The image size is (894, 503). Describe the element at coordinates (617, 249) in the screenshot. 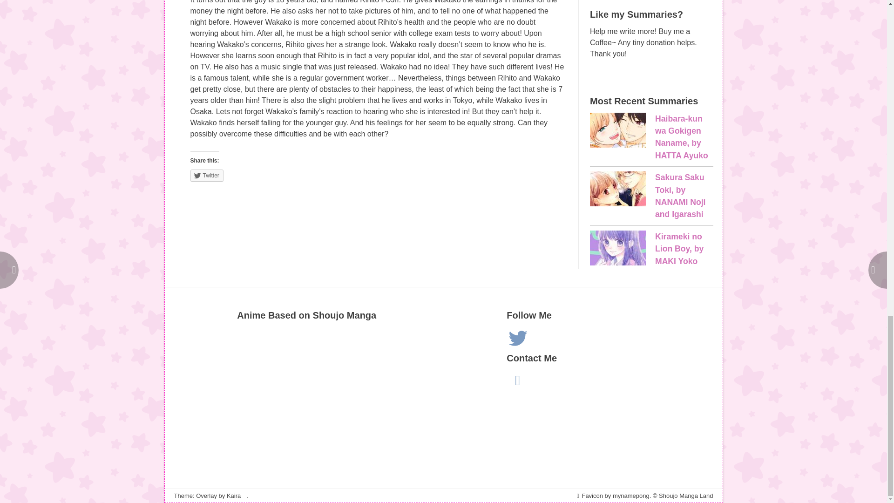

I see `Kirameki no Lion Boy, by MAKI Yoko` at that location.